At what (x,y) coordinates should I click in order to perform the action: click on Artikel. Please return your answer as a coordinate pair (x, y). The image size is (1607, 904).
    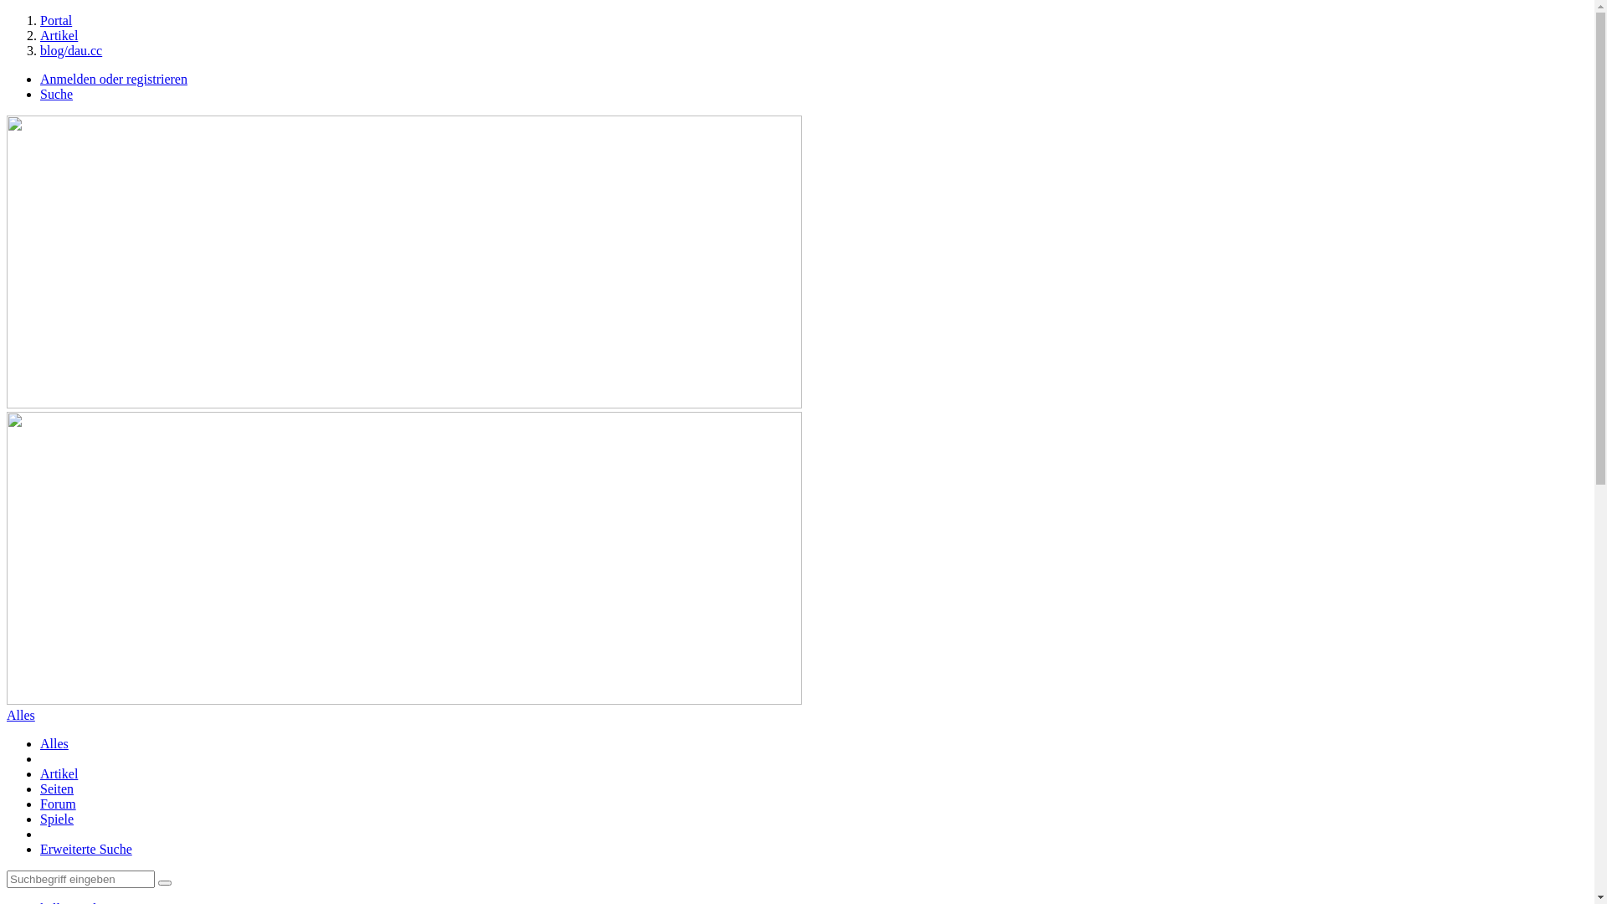
    Looking at the image, I should click on (59, 35).